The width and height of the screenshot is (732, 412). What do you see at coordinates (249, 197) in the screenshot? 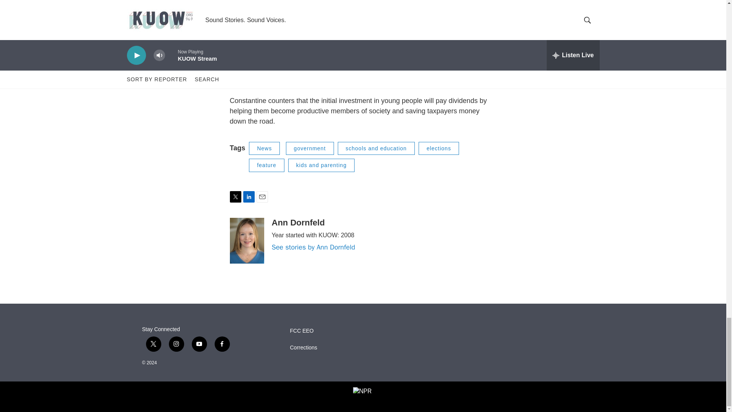
I see `LinkedIn` at bounding box center [249, 197].